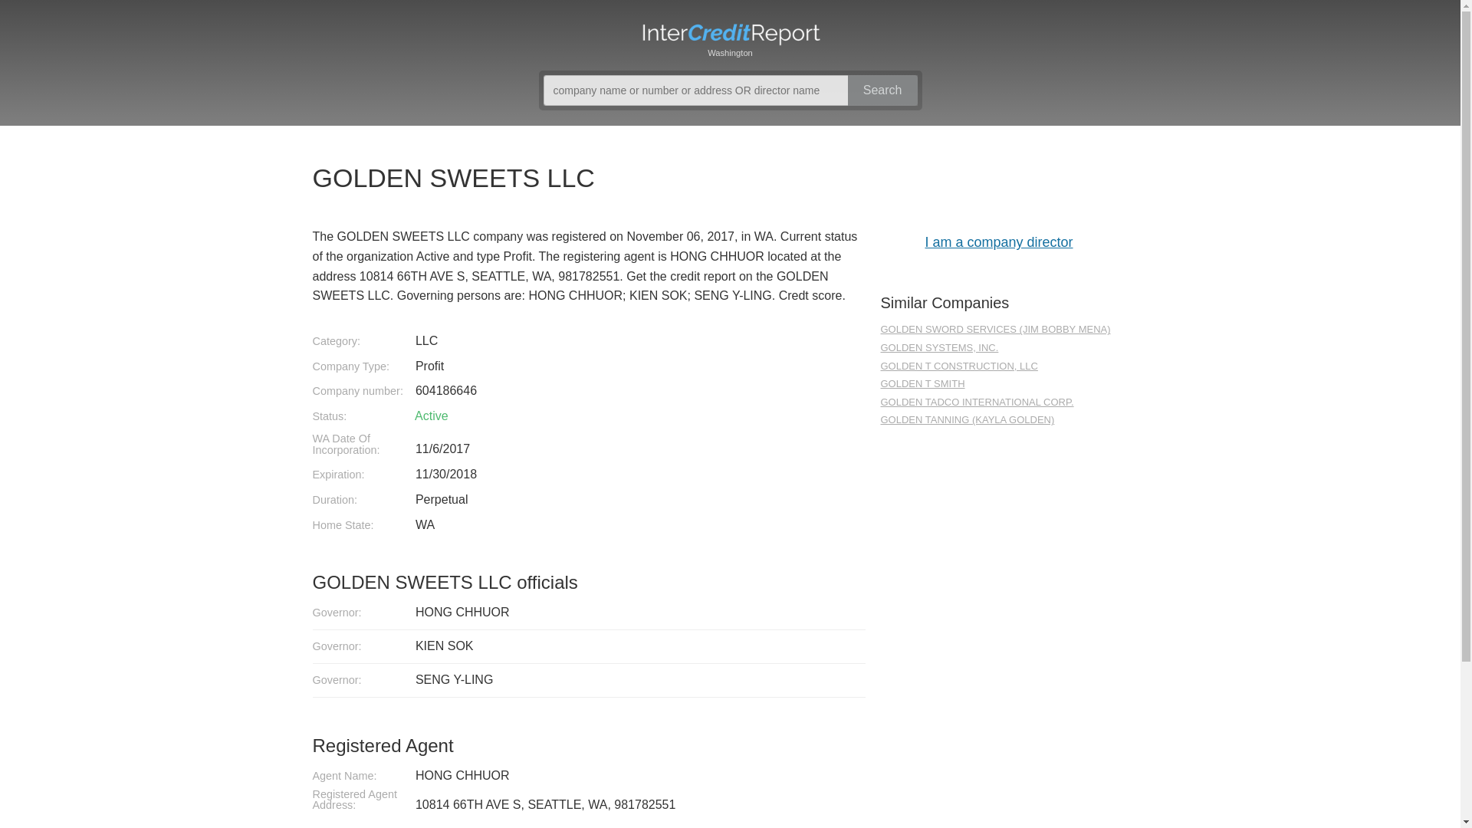  What do you see at coordinates (730, 38) in the screenshot?
I see `Washington` at bounding box center [730, 38].